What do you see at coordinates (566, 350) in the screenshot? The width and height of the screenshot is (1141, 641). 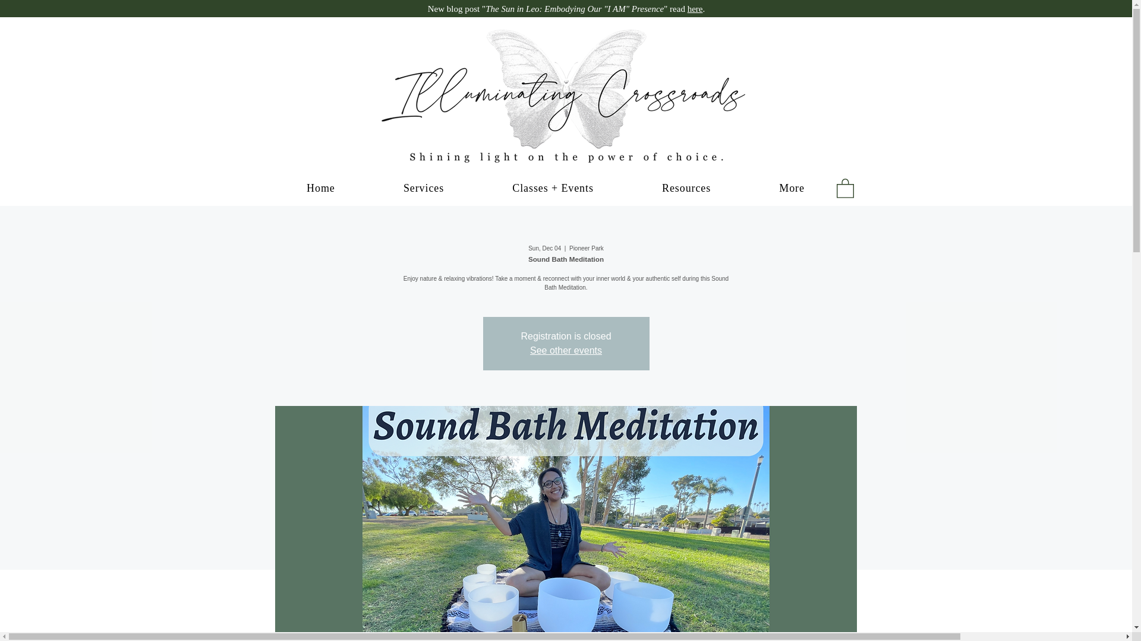 I see `See other events` at bounding box center [566, 350].